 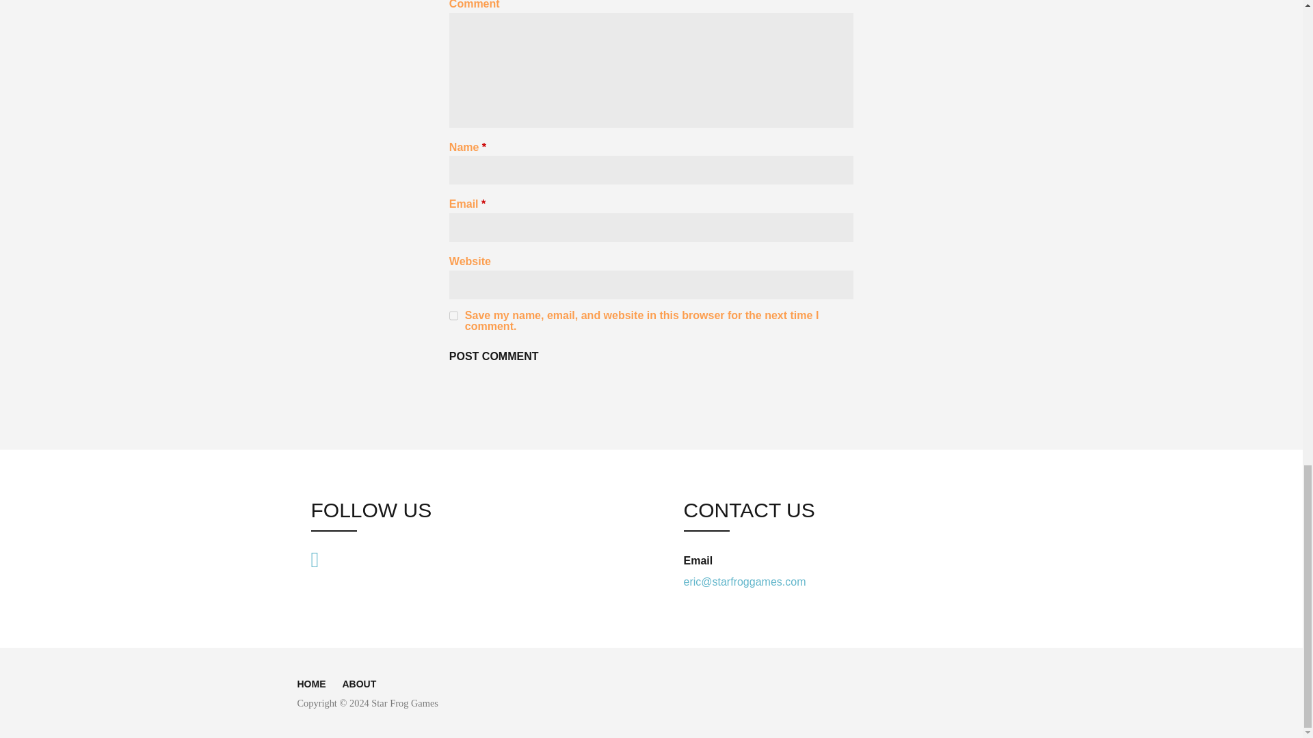 I want to click on Post Comment, so click(x=494, y=357).